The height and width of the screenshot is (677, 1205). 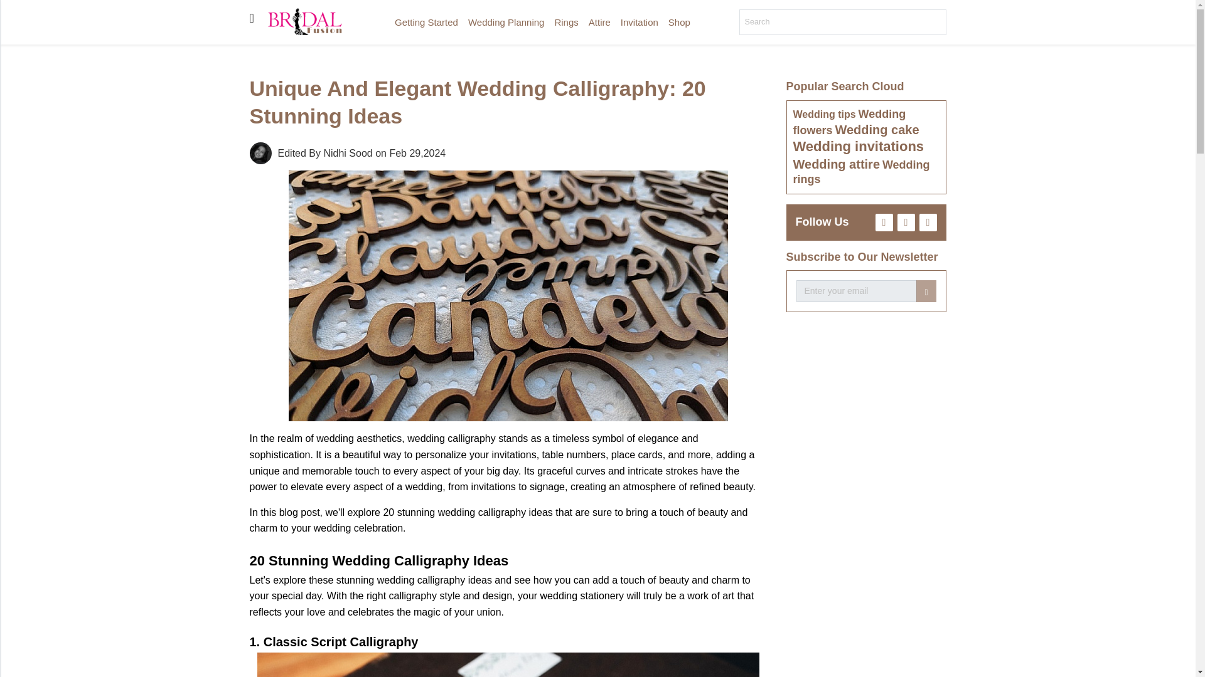 What do you see at coordinates (859, 147) in the screenshot?
I see `Wedding invitations` at bounding box center [859, 147].